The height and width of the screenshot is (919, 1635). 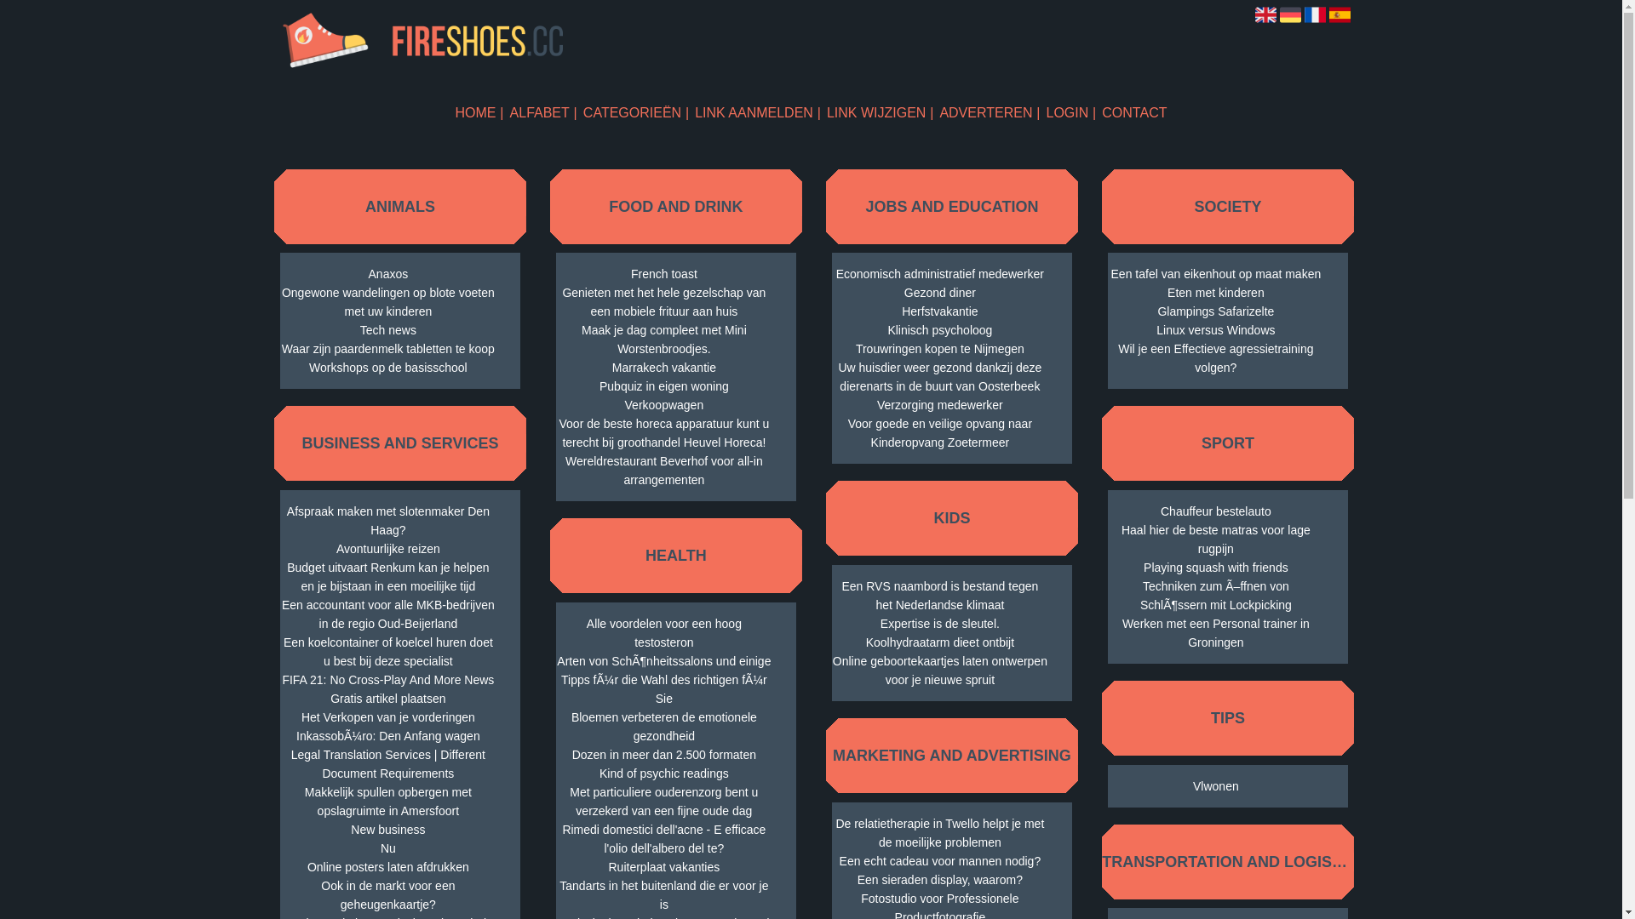 I want to click on Voor goede en veilige opvang naar Kinderopvang Zoetermeer, so click(x=940, y=433).